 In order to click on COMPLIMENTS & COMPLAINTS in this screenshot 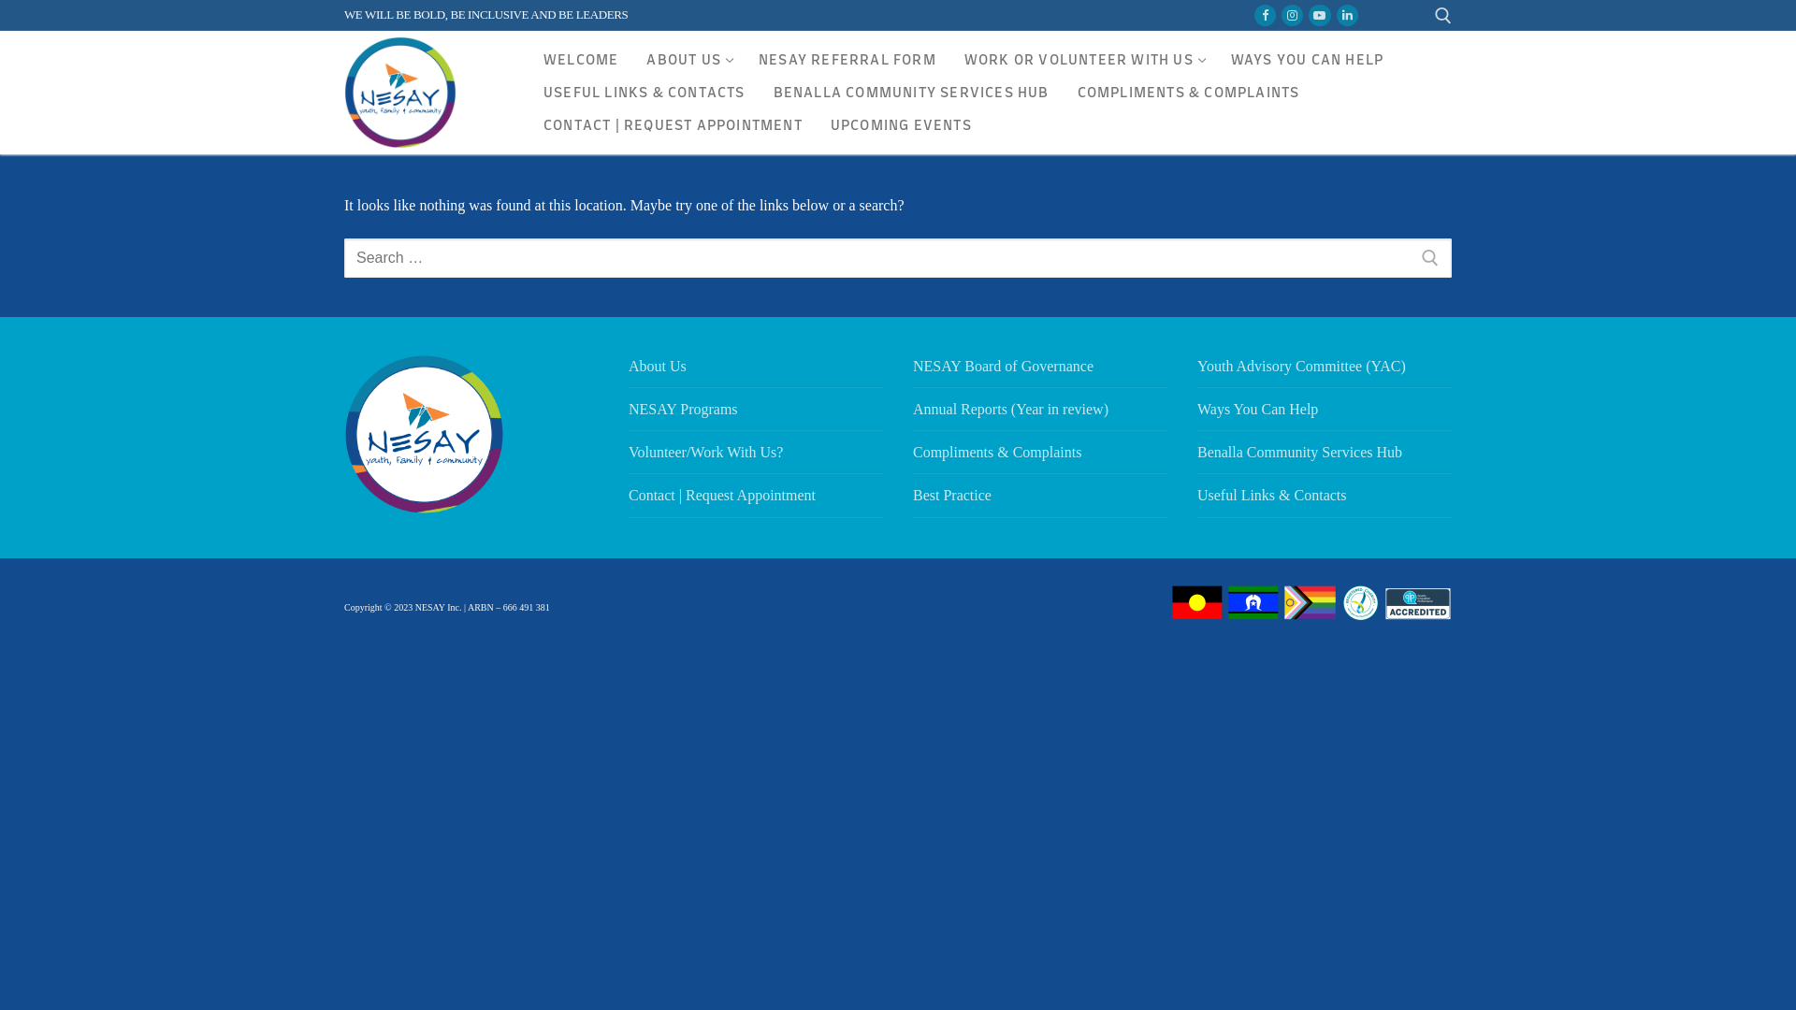, I will do `click(1189, 94)`.